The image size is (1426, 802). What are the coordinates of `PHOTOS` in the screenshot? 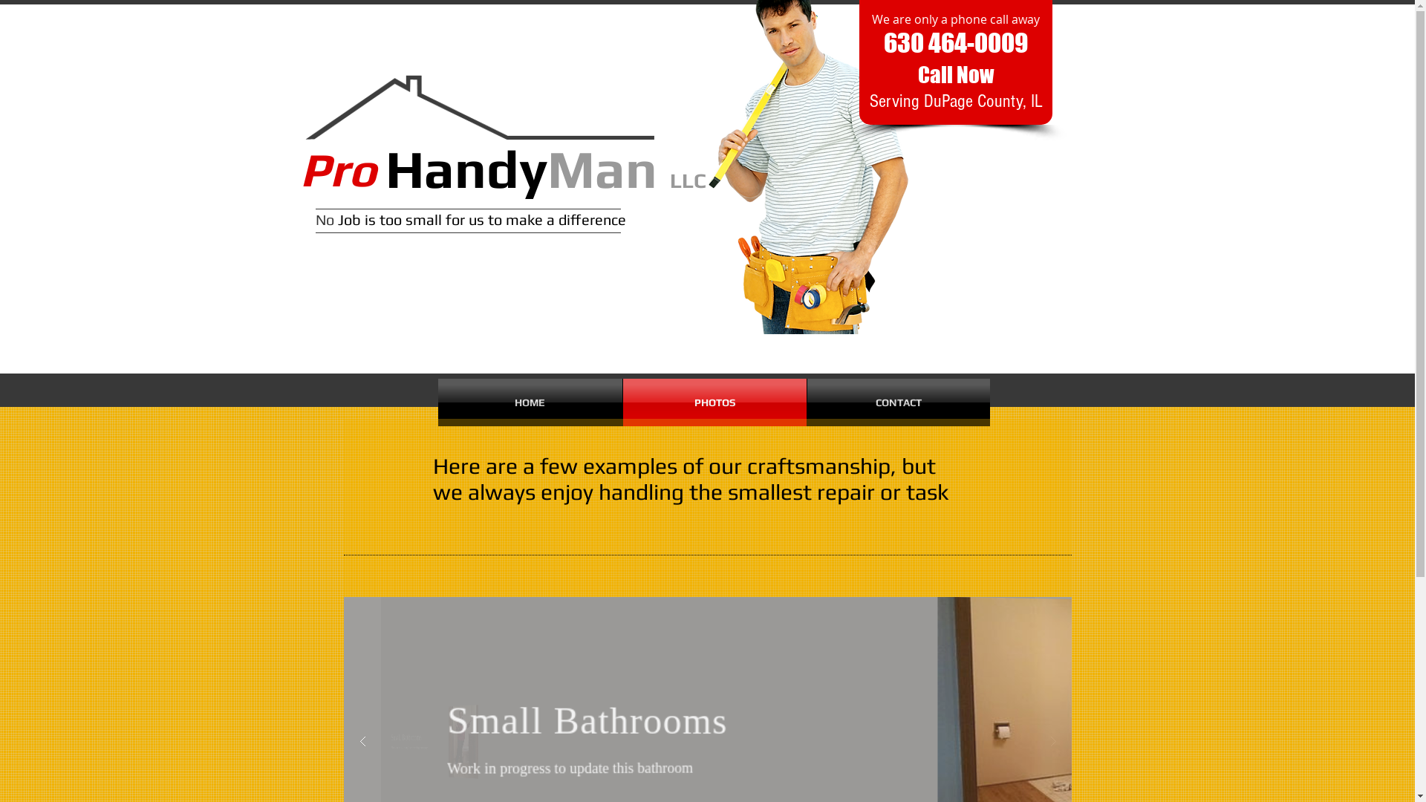 It's located at (714, 402).